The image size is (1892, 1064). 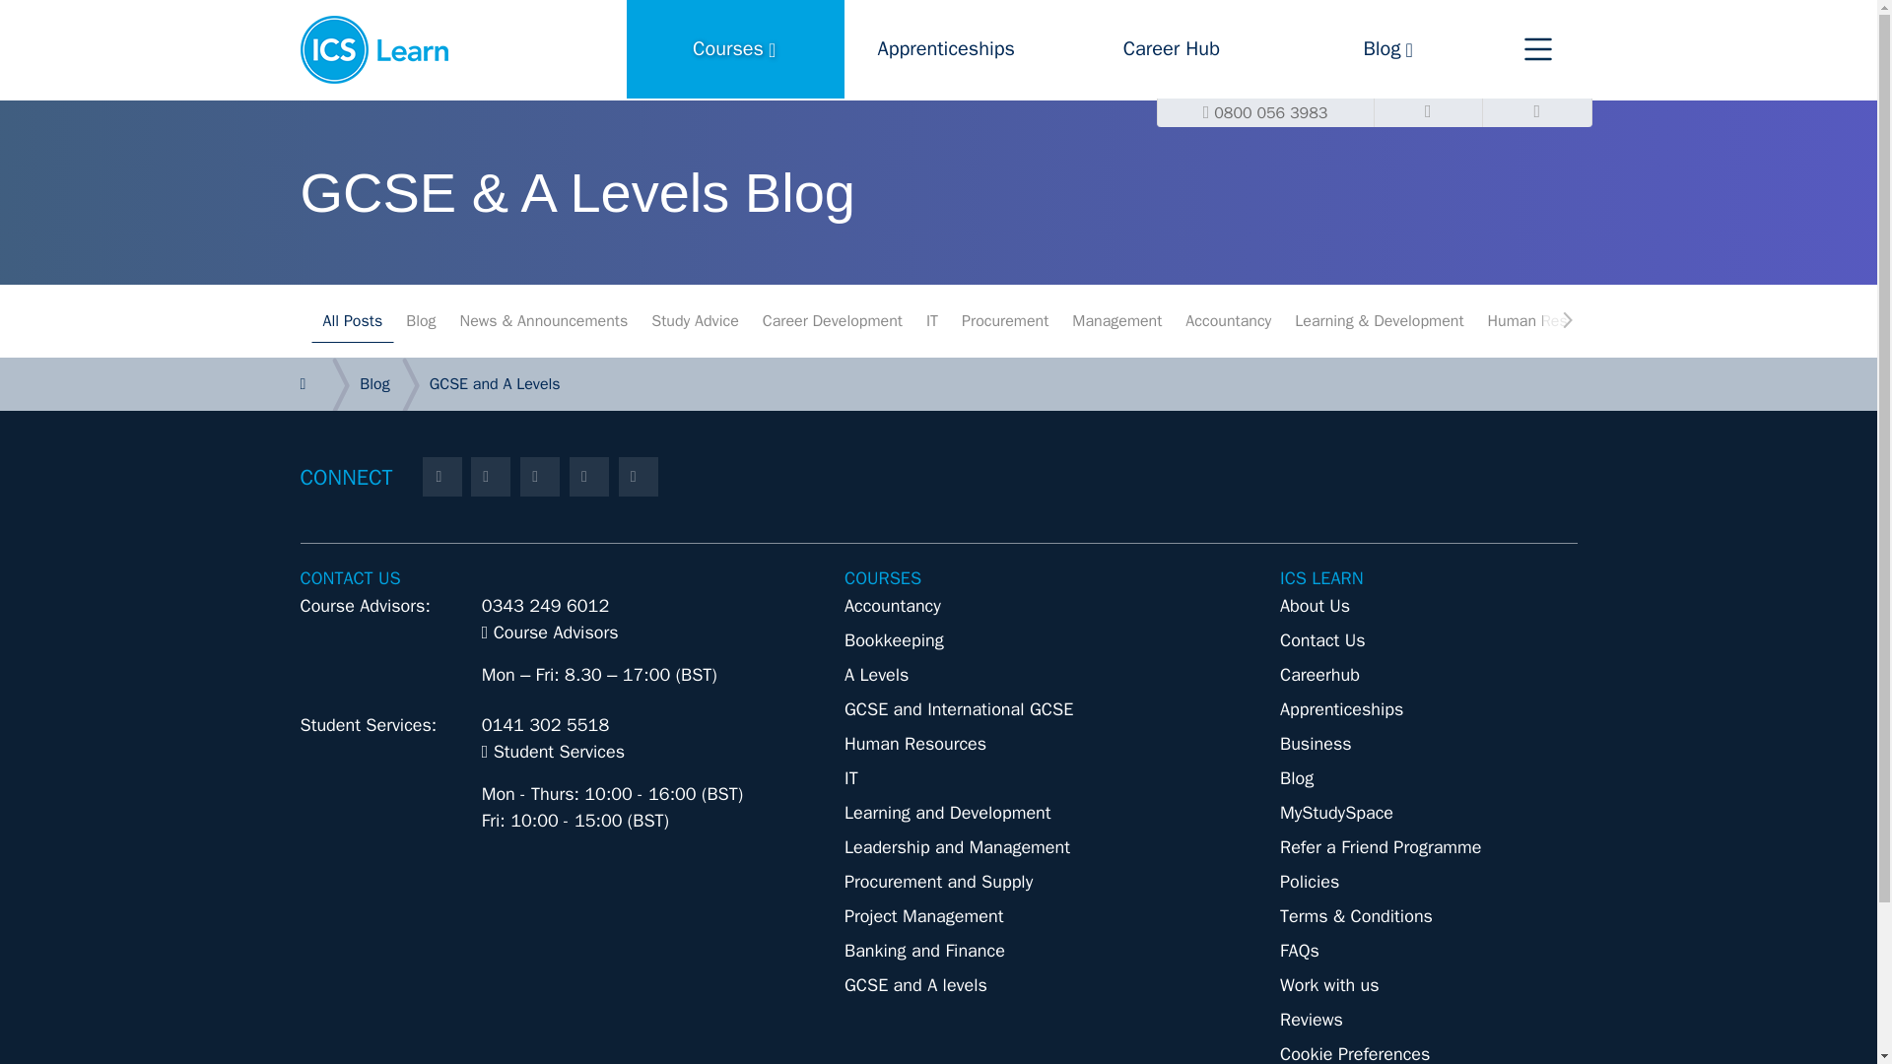 I want to click on Twitter, so click(x=491, y=477).